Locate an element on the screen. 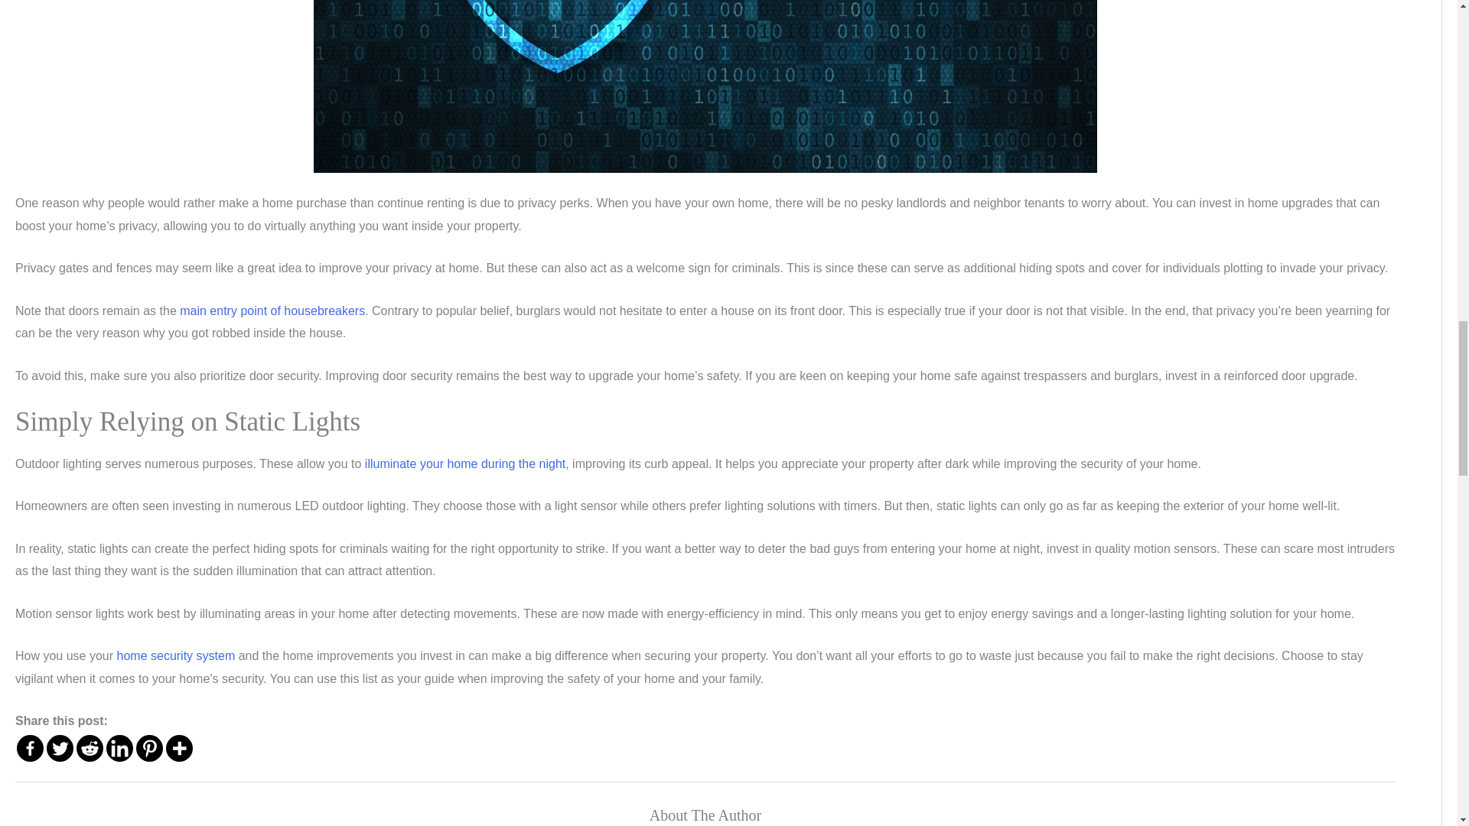 The height and width of the screenshot is (826, 1469). Pinterest is located at coordinates (150, 748).